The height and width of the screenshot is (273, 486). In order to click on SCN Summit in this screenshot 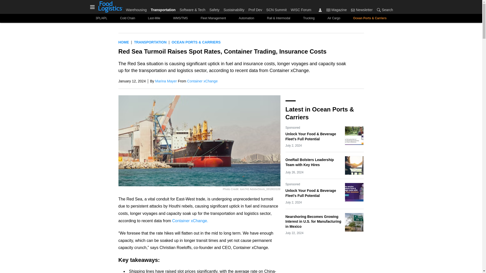, I will do `click(276, 9)`.